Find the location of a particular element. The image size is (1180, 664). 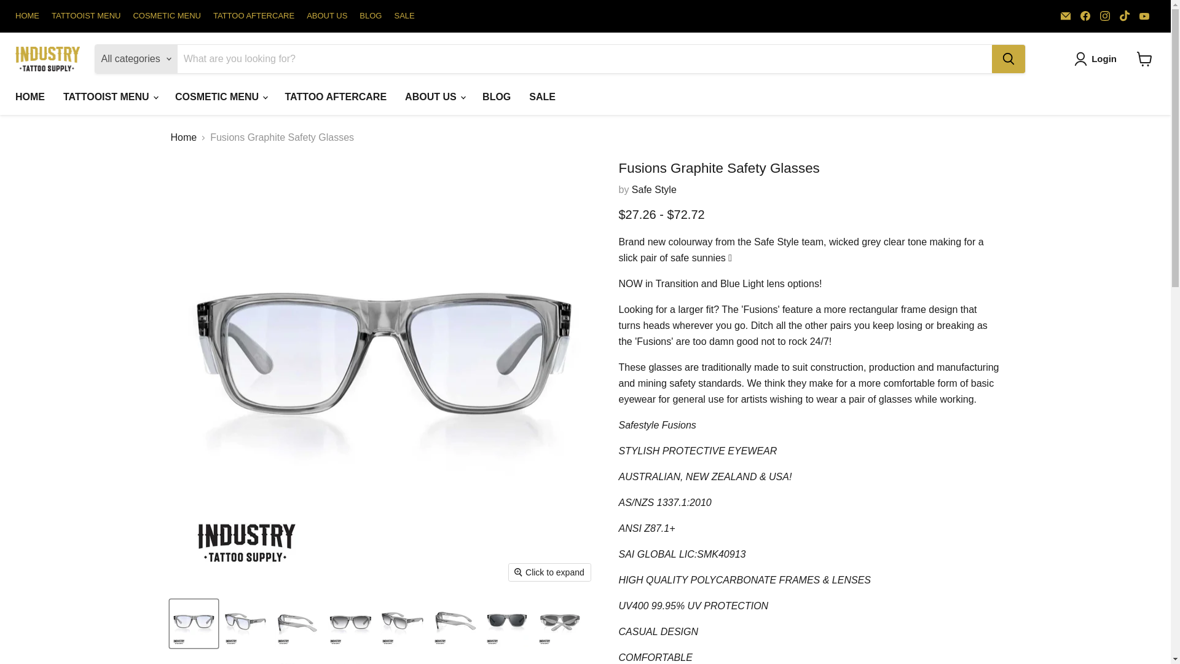

TATTOOIST MENU is located at coordinates (86, 16).